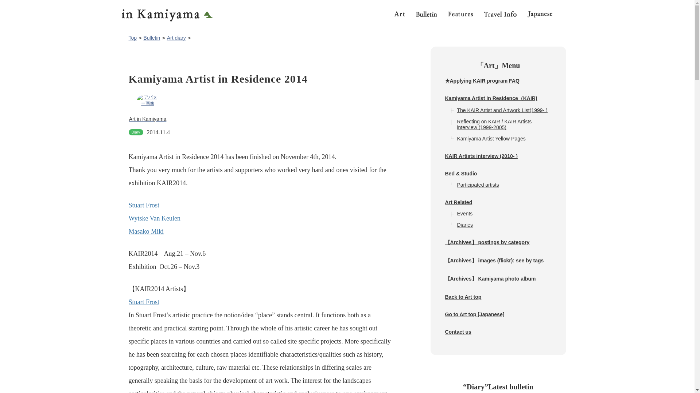 The width and height of the screenshot is (700, 393). What do you see at coordinates (159, 308) in the screenshot?
I see `Stuart Frost` at bounding box center [159, 308].